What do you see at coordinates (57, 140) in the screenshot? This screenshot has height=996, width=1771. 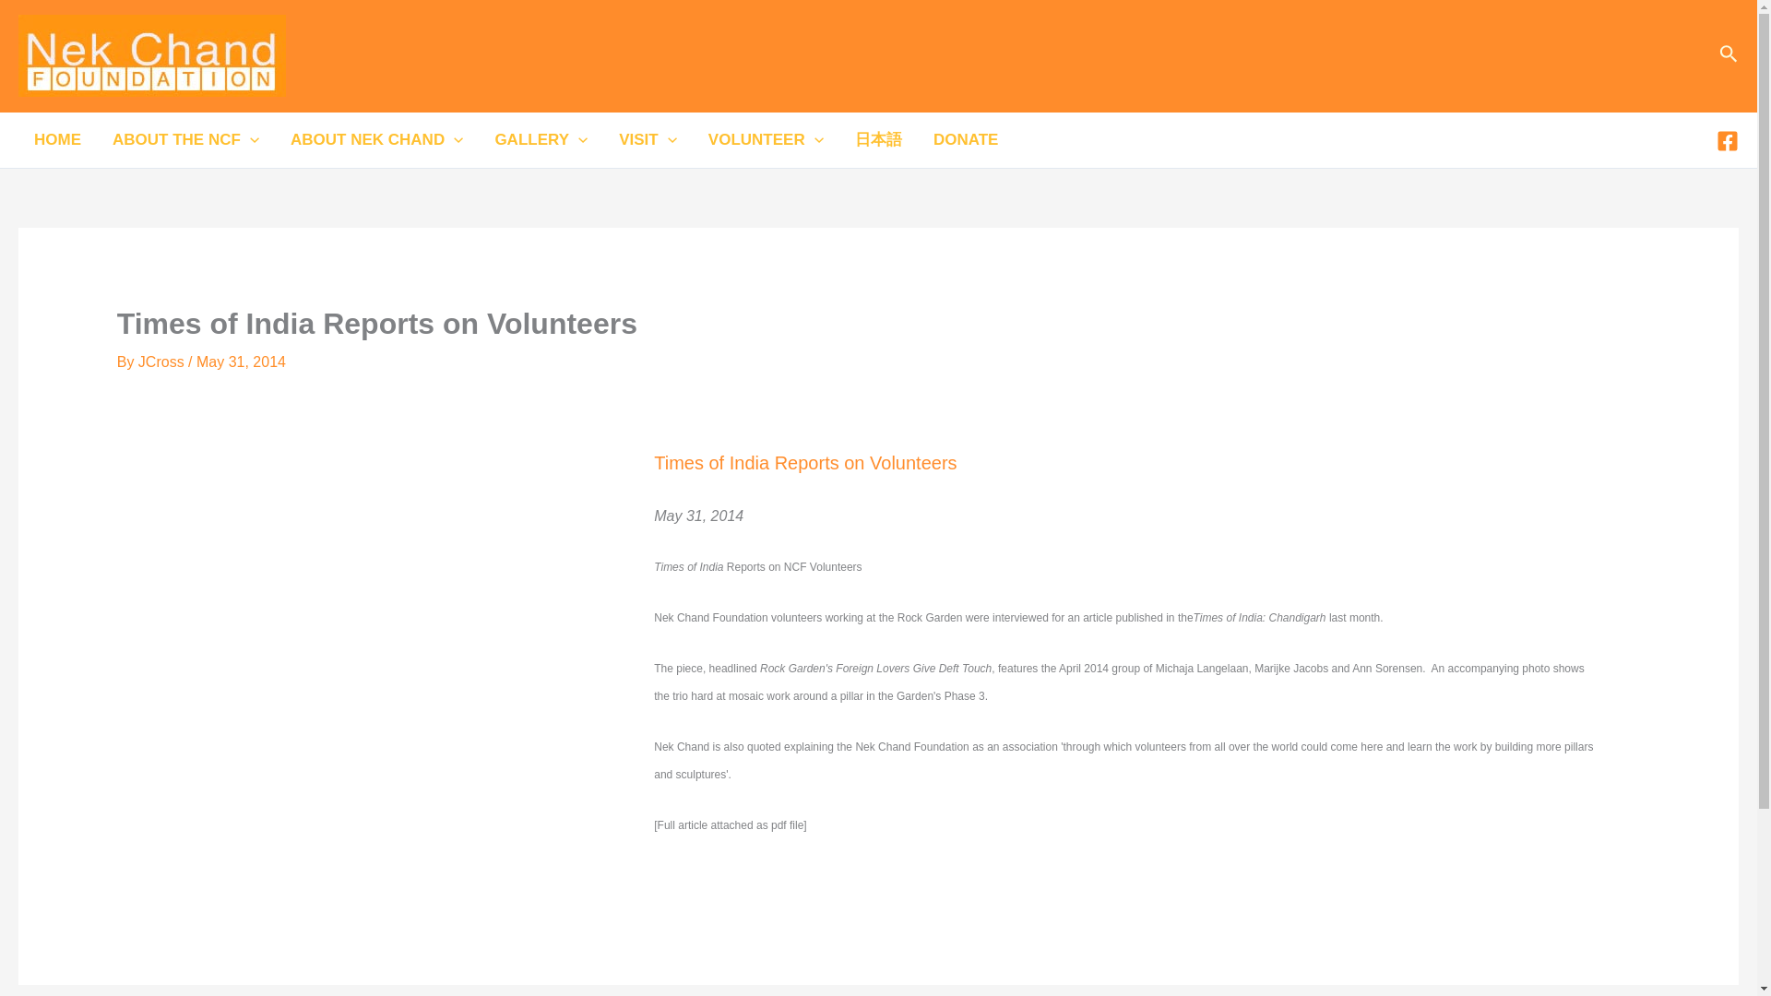 I see `HOME` at bounding box center [57, 140].